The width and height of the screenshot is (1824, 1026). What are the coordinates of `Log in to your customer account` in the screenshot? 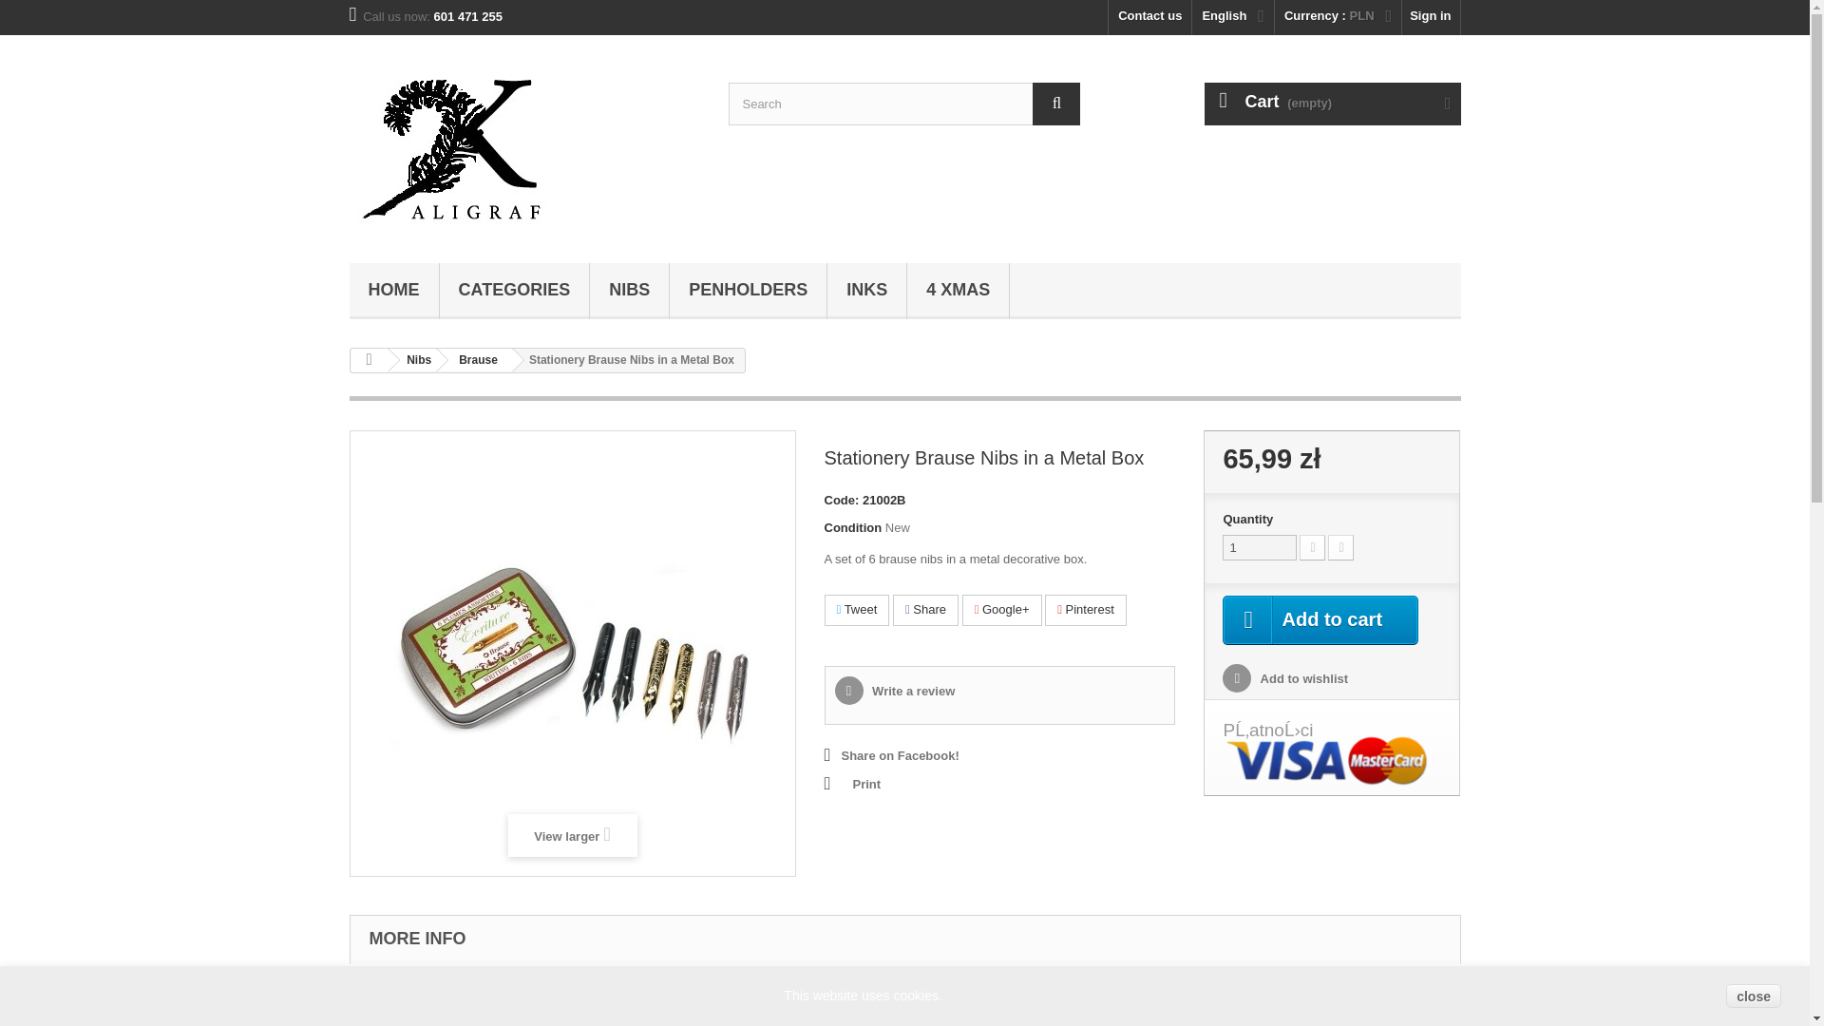 It's located at (1431, 17).